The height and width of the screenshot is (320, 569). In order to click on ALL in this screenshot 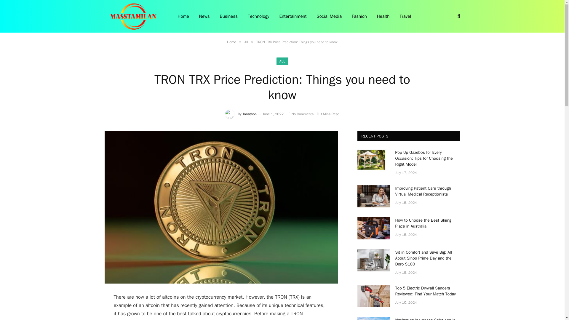, I will do `click(282, 61)`.